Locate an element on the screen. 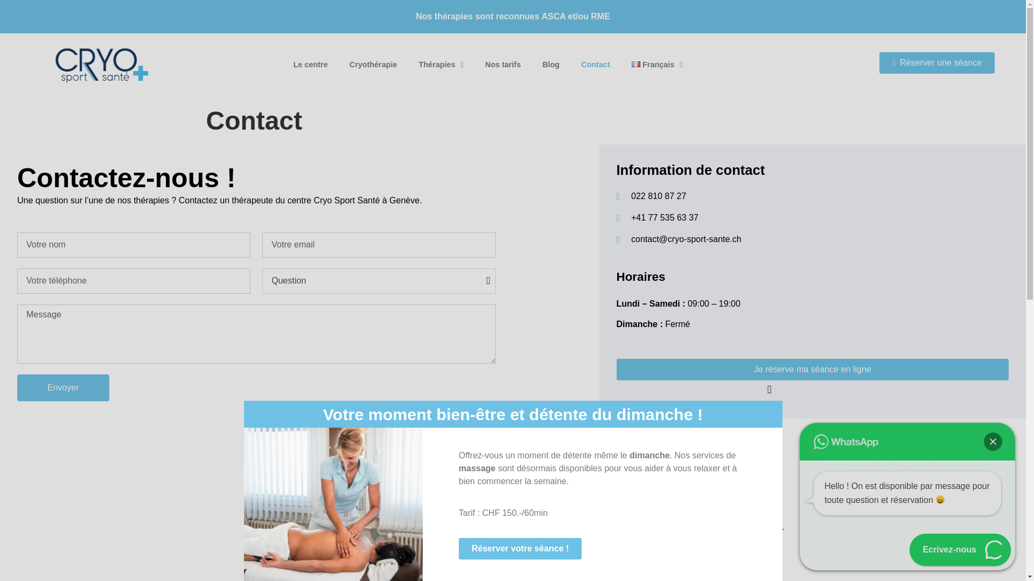 The height and width of the screenshot is (581, 1034). Contact is located at coordinates (596, 65).